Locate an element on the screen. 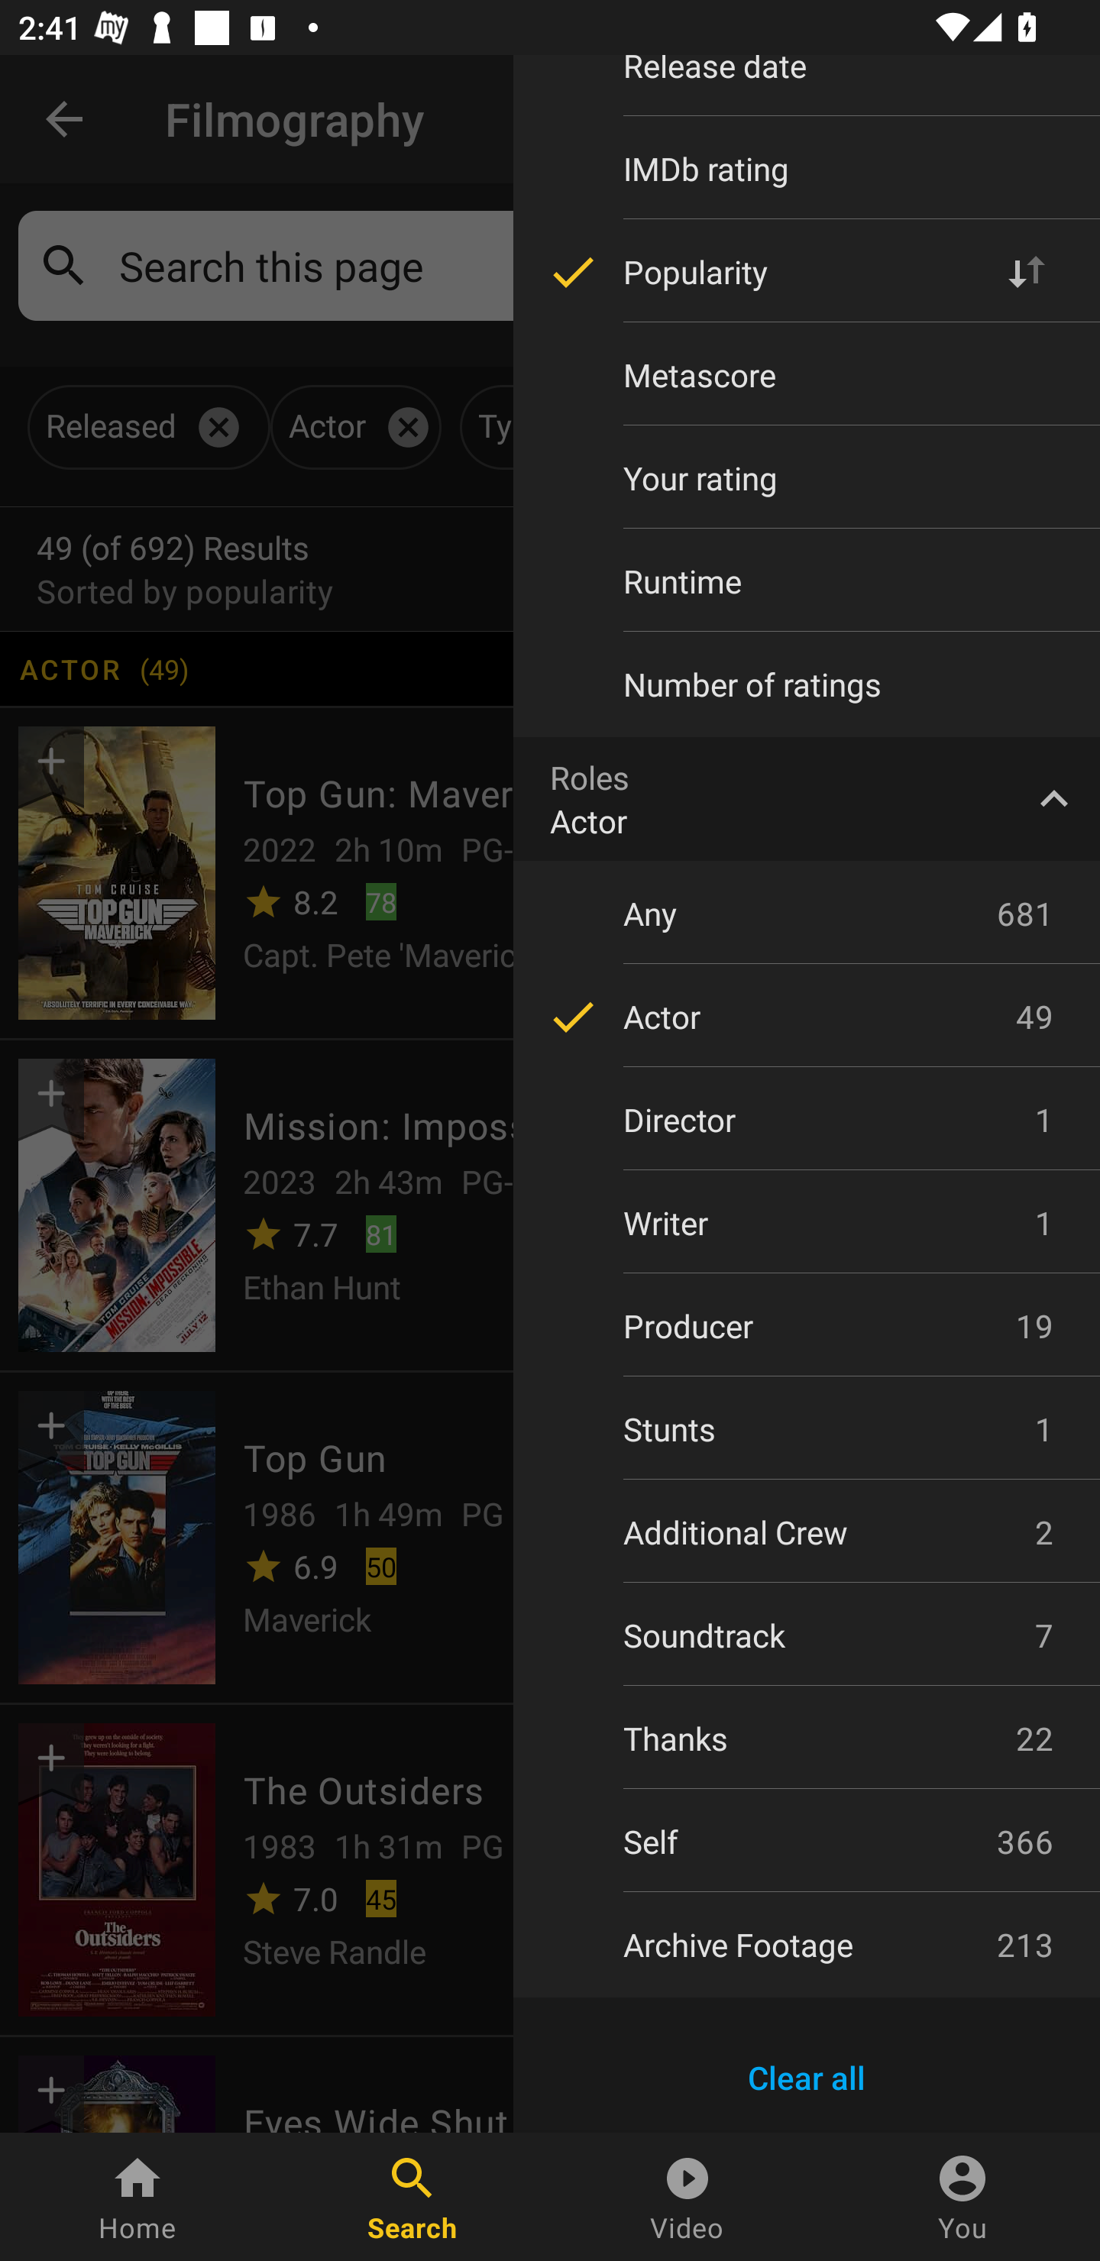  Self 366 is located at coordinates (807, 1841).